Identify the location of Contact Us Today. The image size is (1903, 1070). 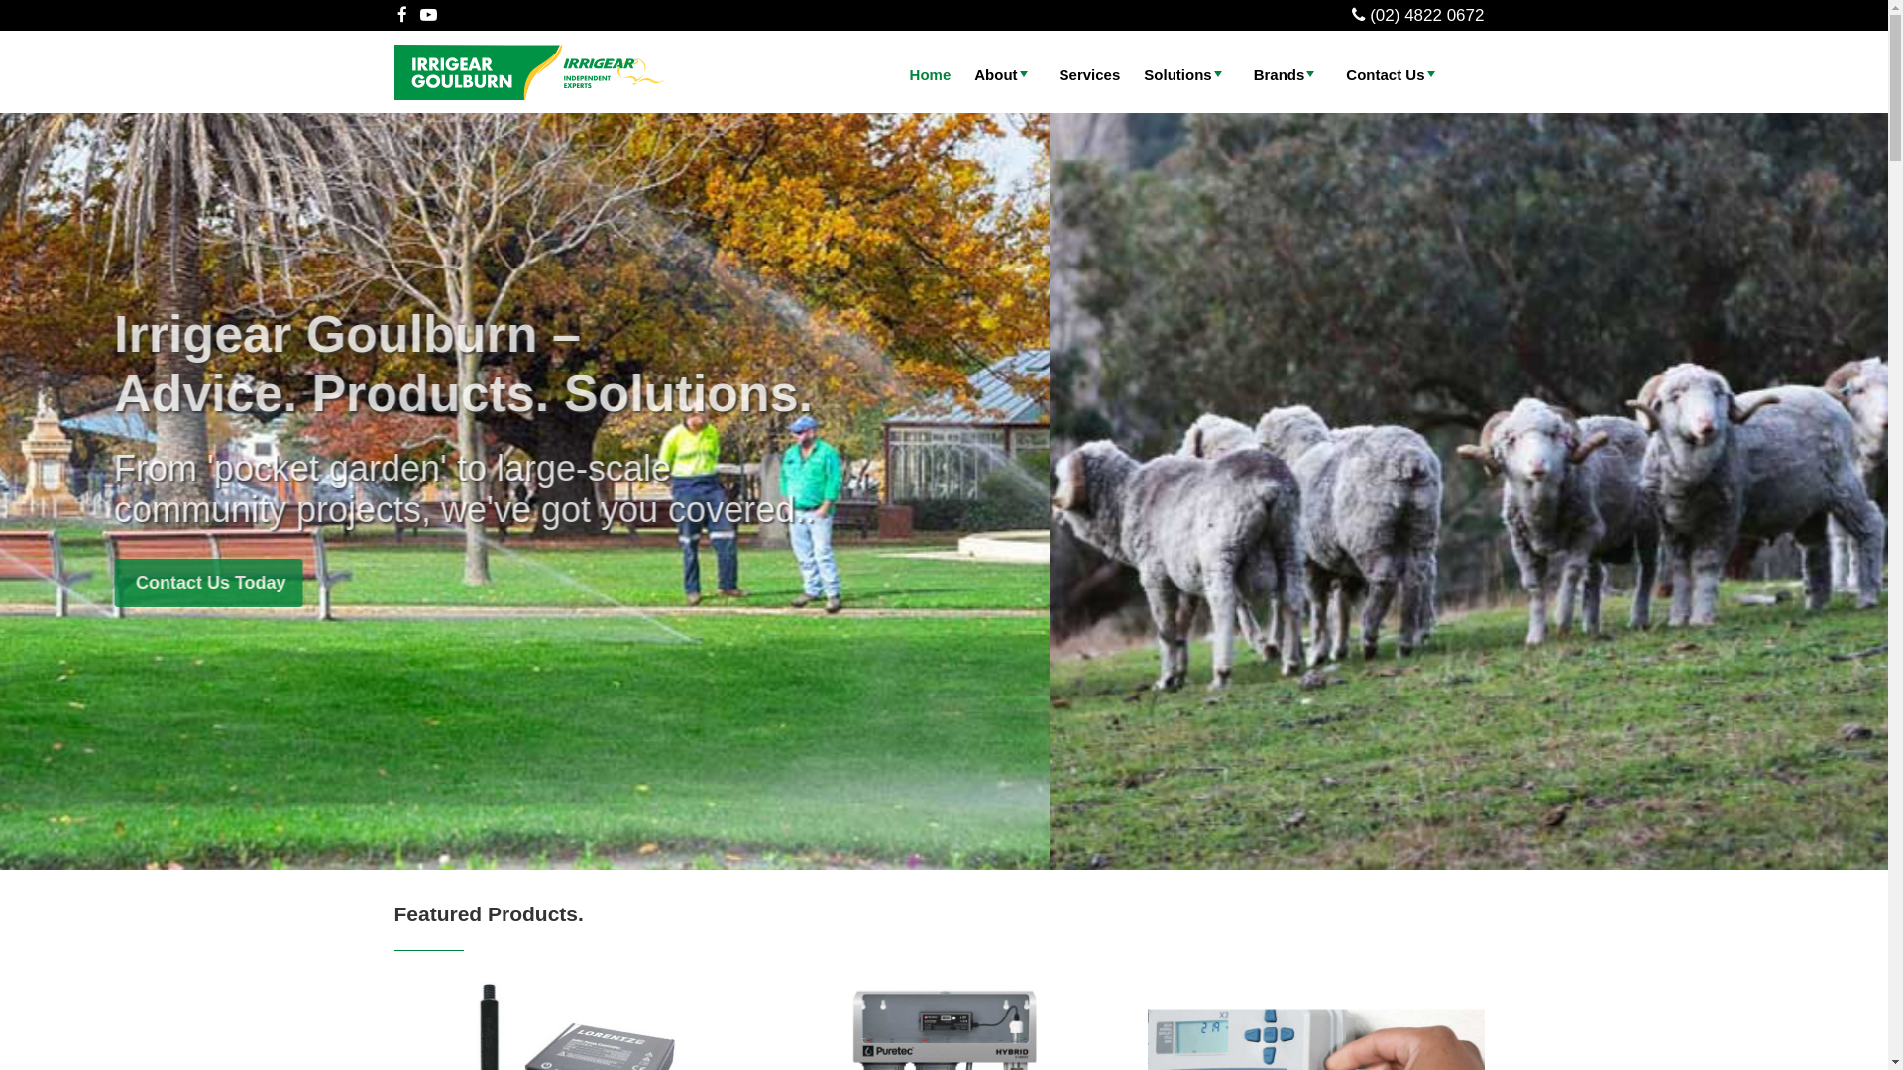
(628, 583).